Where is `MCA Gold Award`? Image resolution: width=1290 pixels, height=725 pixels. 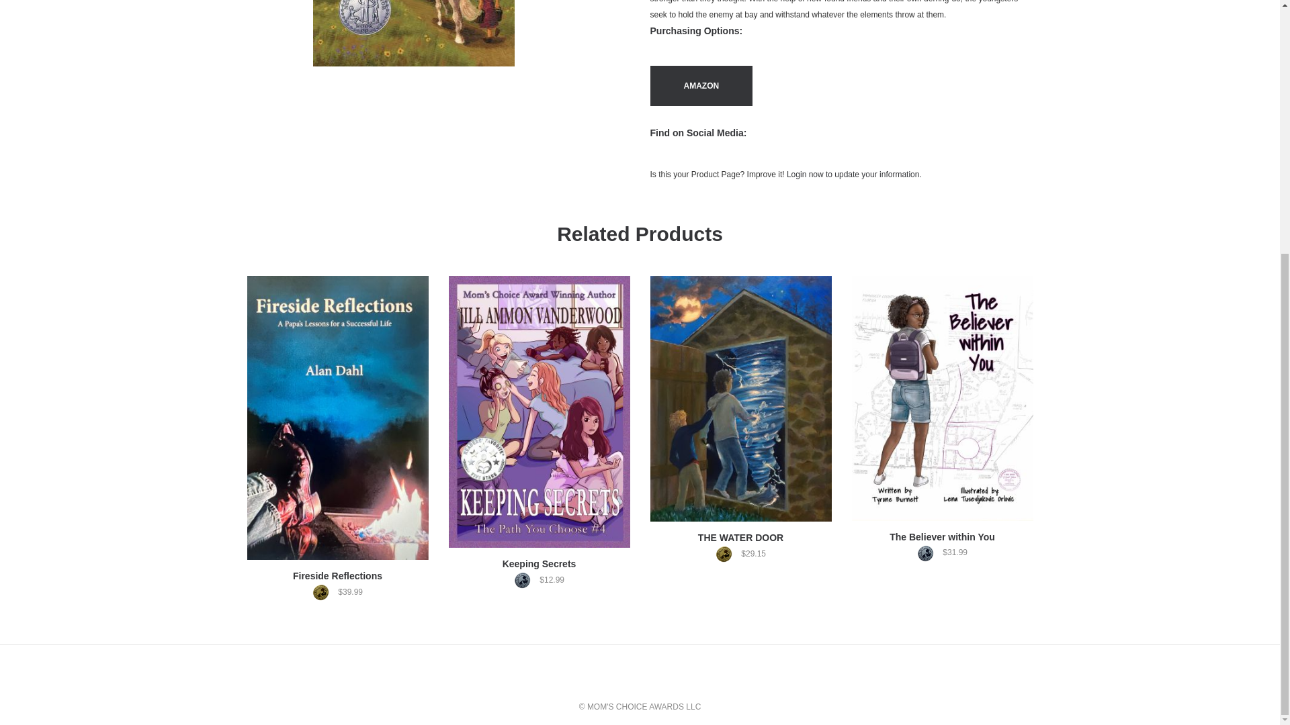 MCA Gold Award is located at coordinates (727, 554).